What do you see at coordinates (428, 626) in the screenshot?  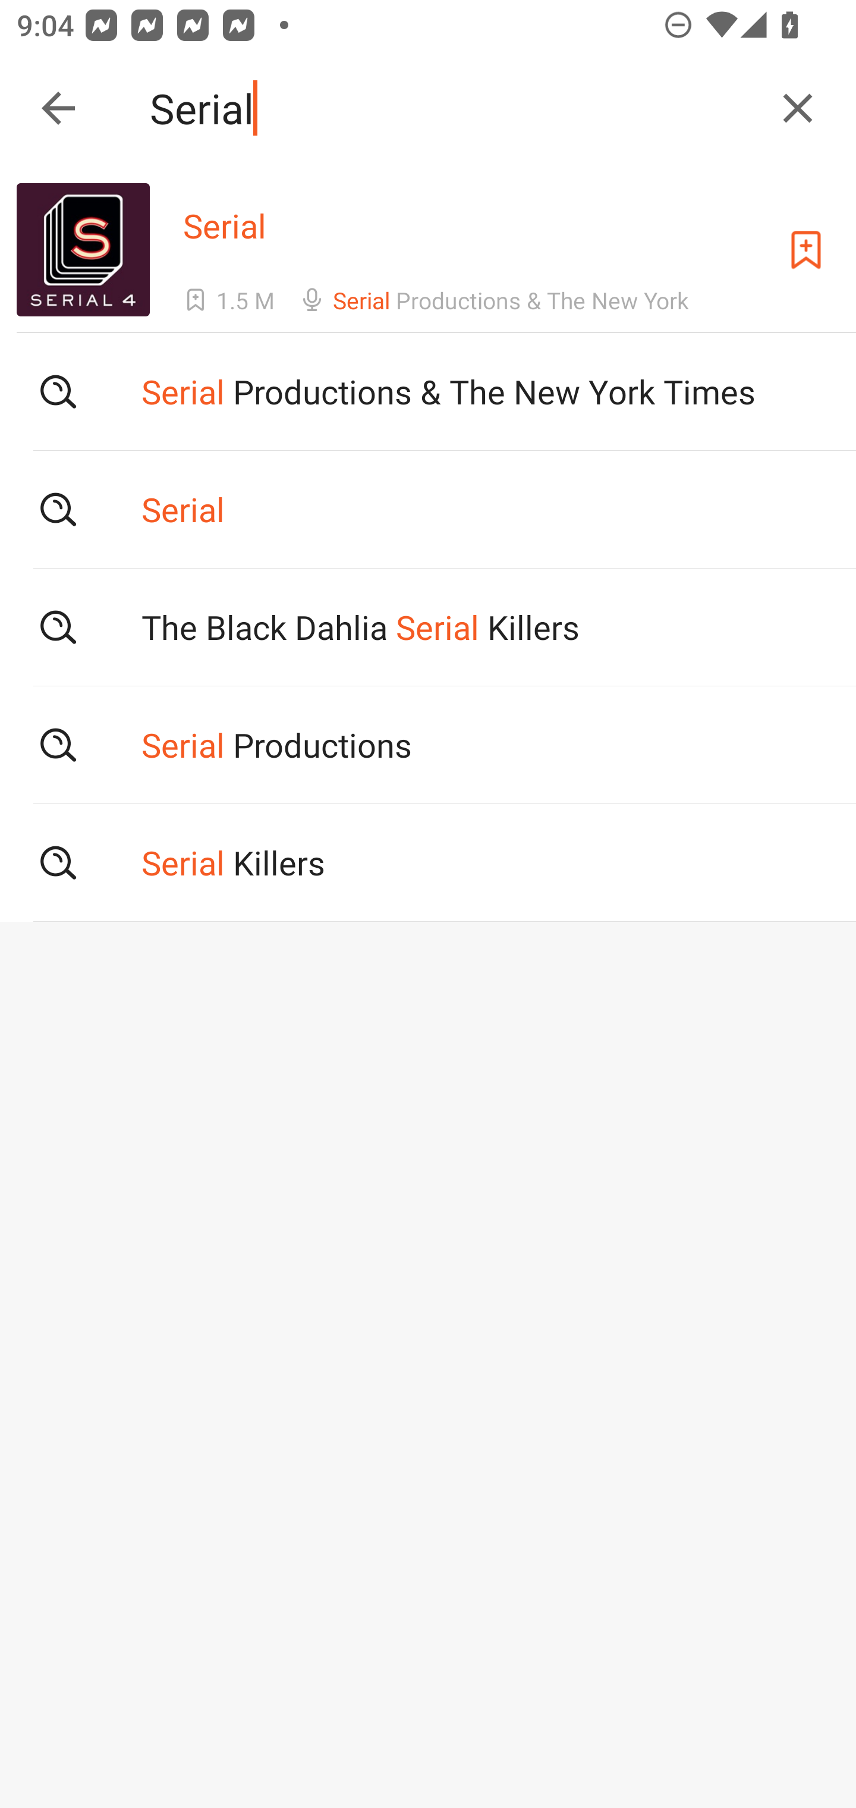 I see ` The Black Dahlia Serial Killers` at bounding box center [428, 626].